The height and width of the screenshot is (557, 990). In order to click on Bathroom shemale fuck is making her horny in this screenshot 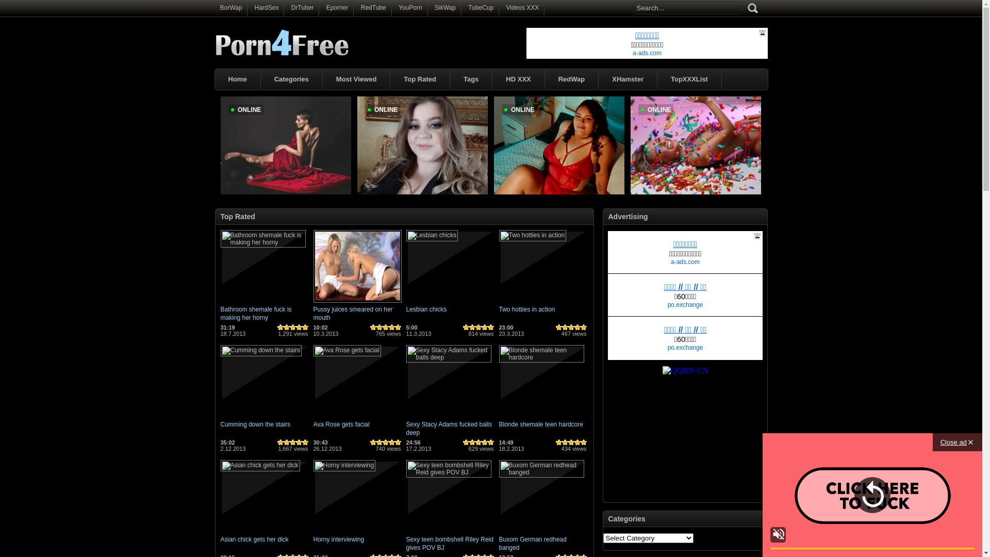, I will do `click(256, 314)`.